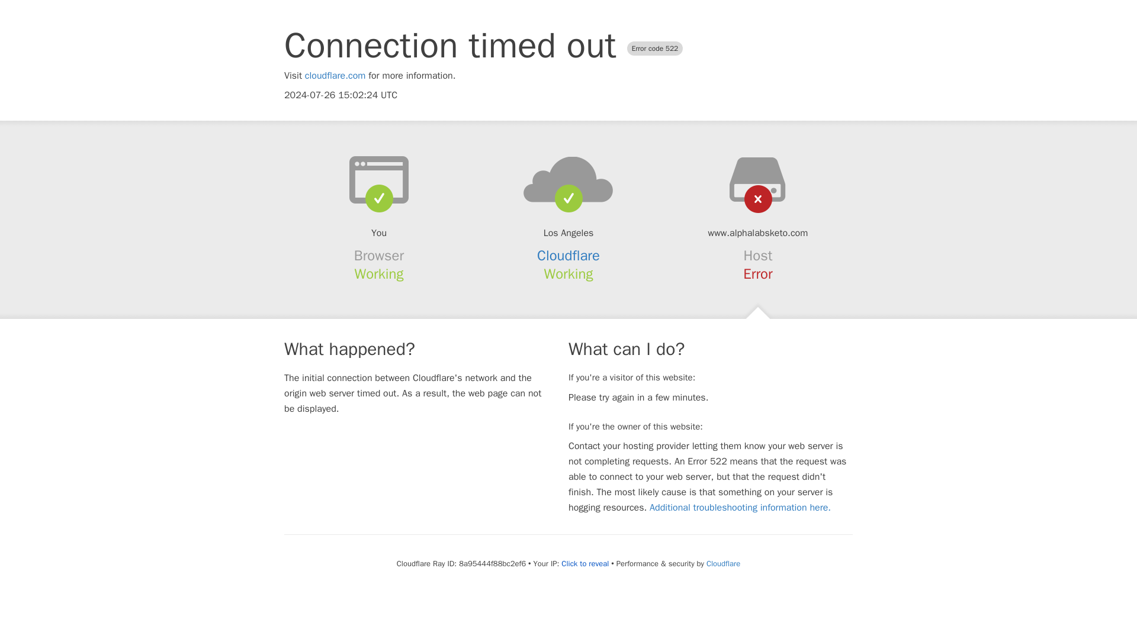  I want to click on Cloudflare, so click(722, 563).